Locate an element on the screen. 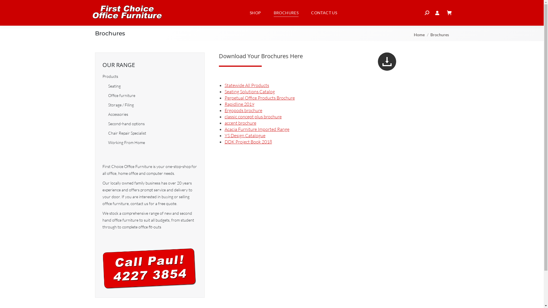  CONTACT US is located at coordinates (324, 13).